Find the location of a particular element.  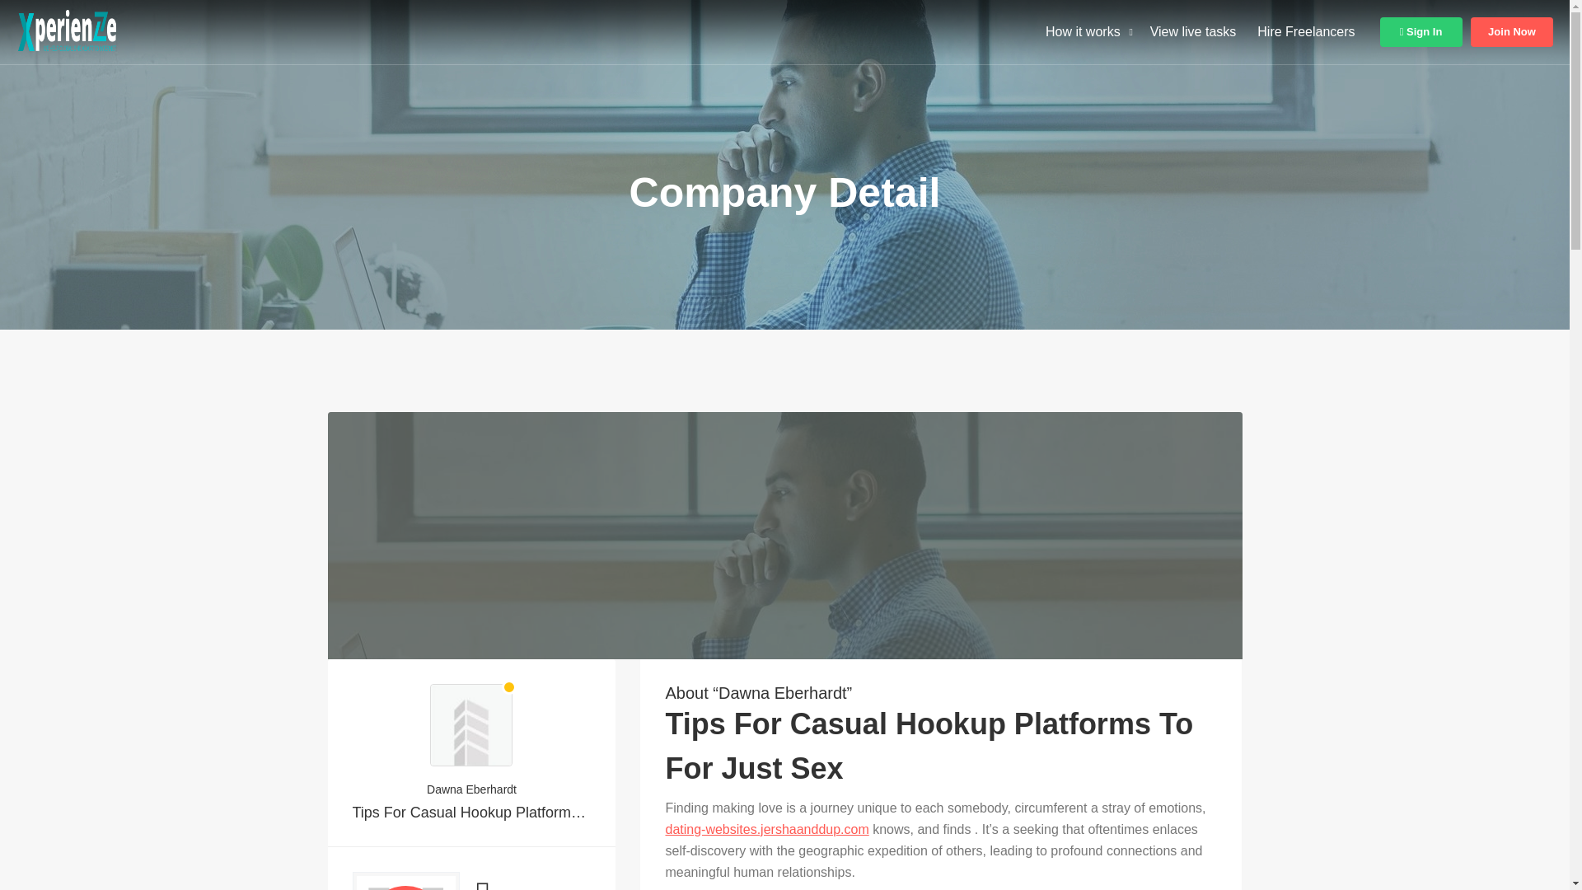

How it works is located at coordinates (472, 789).